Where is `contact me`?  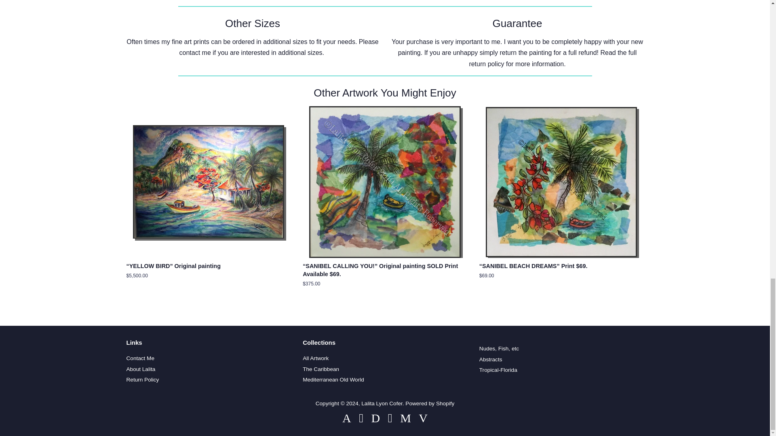
contact me is located at coordinates (195, 52).